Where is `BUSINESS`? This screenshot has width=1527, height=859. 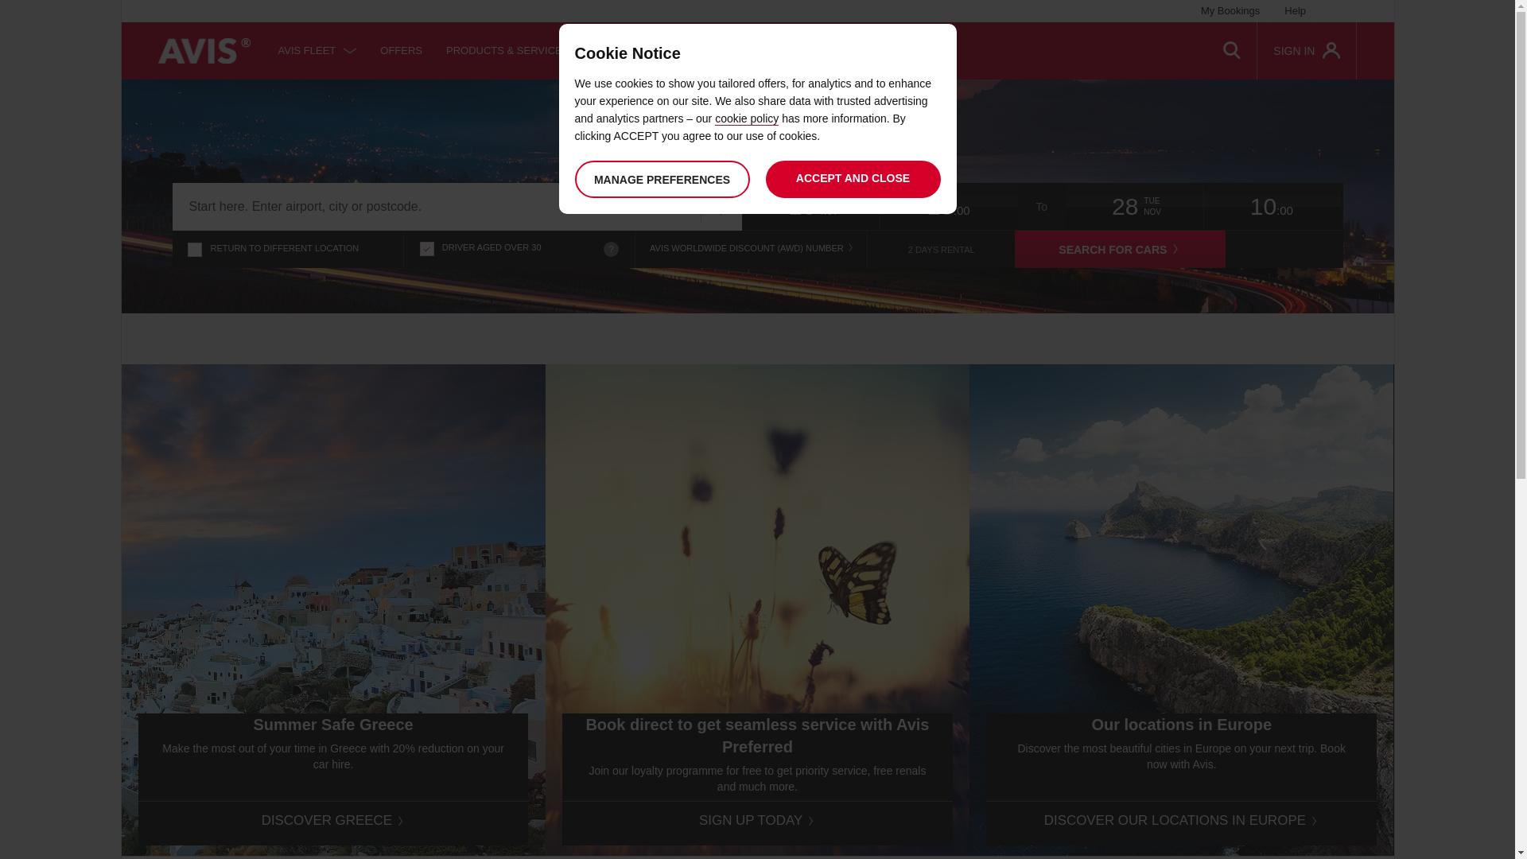
BUSINESS is located at coordinates (650, 51).